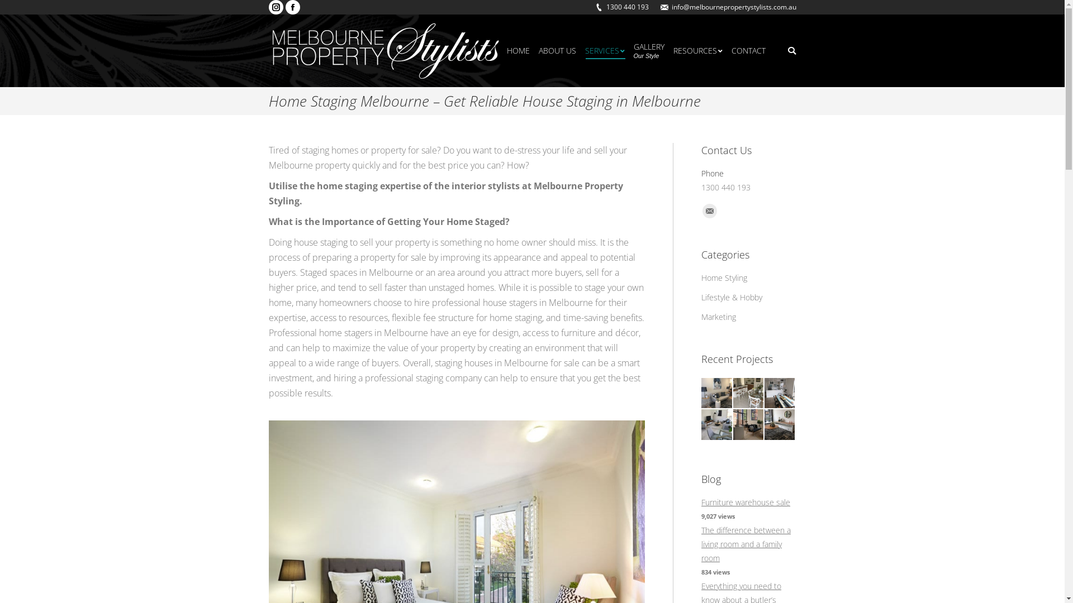  Describe the element at coordinates (749, 425) in the screenshot. I see `Spencer Street, Melbourne` at that location.